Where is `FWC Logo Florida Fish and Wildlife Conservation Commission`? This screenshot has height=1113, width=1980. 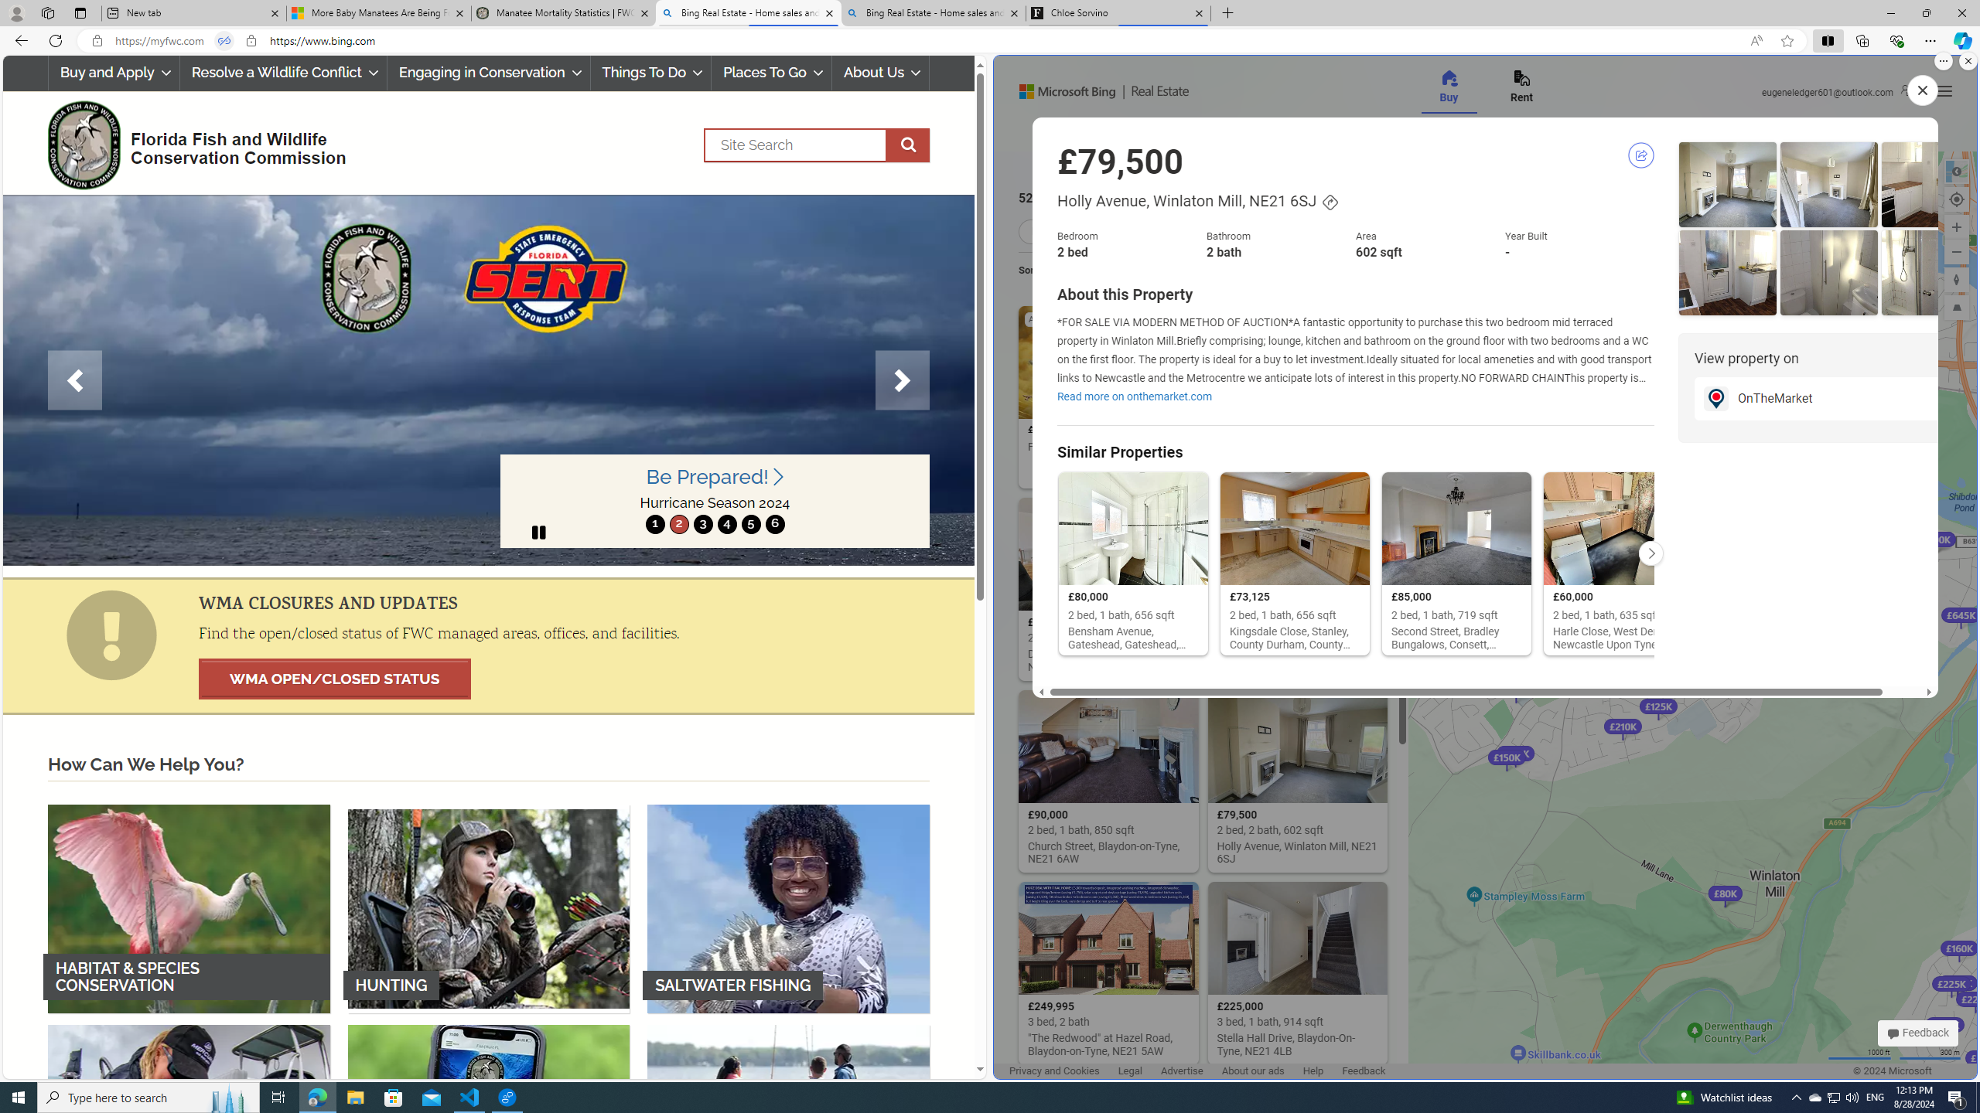
FWC Logo Florida Fish and Wildlife Conservation Commission is located at coordinates (190, 142).